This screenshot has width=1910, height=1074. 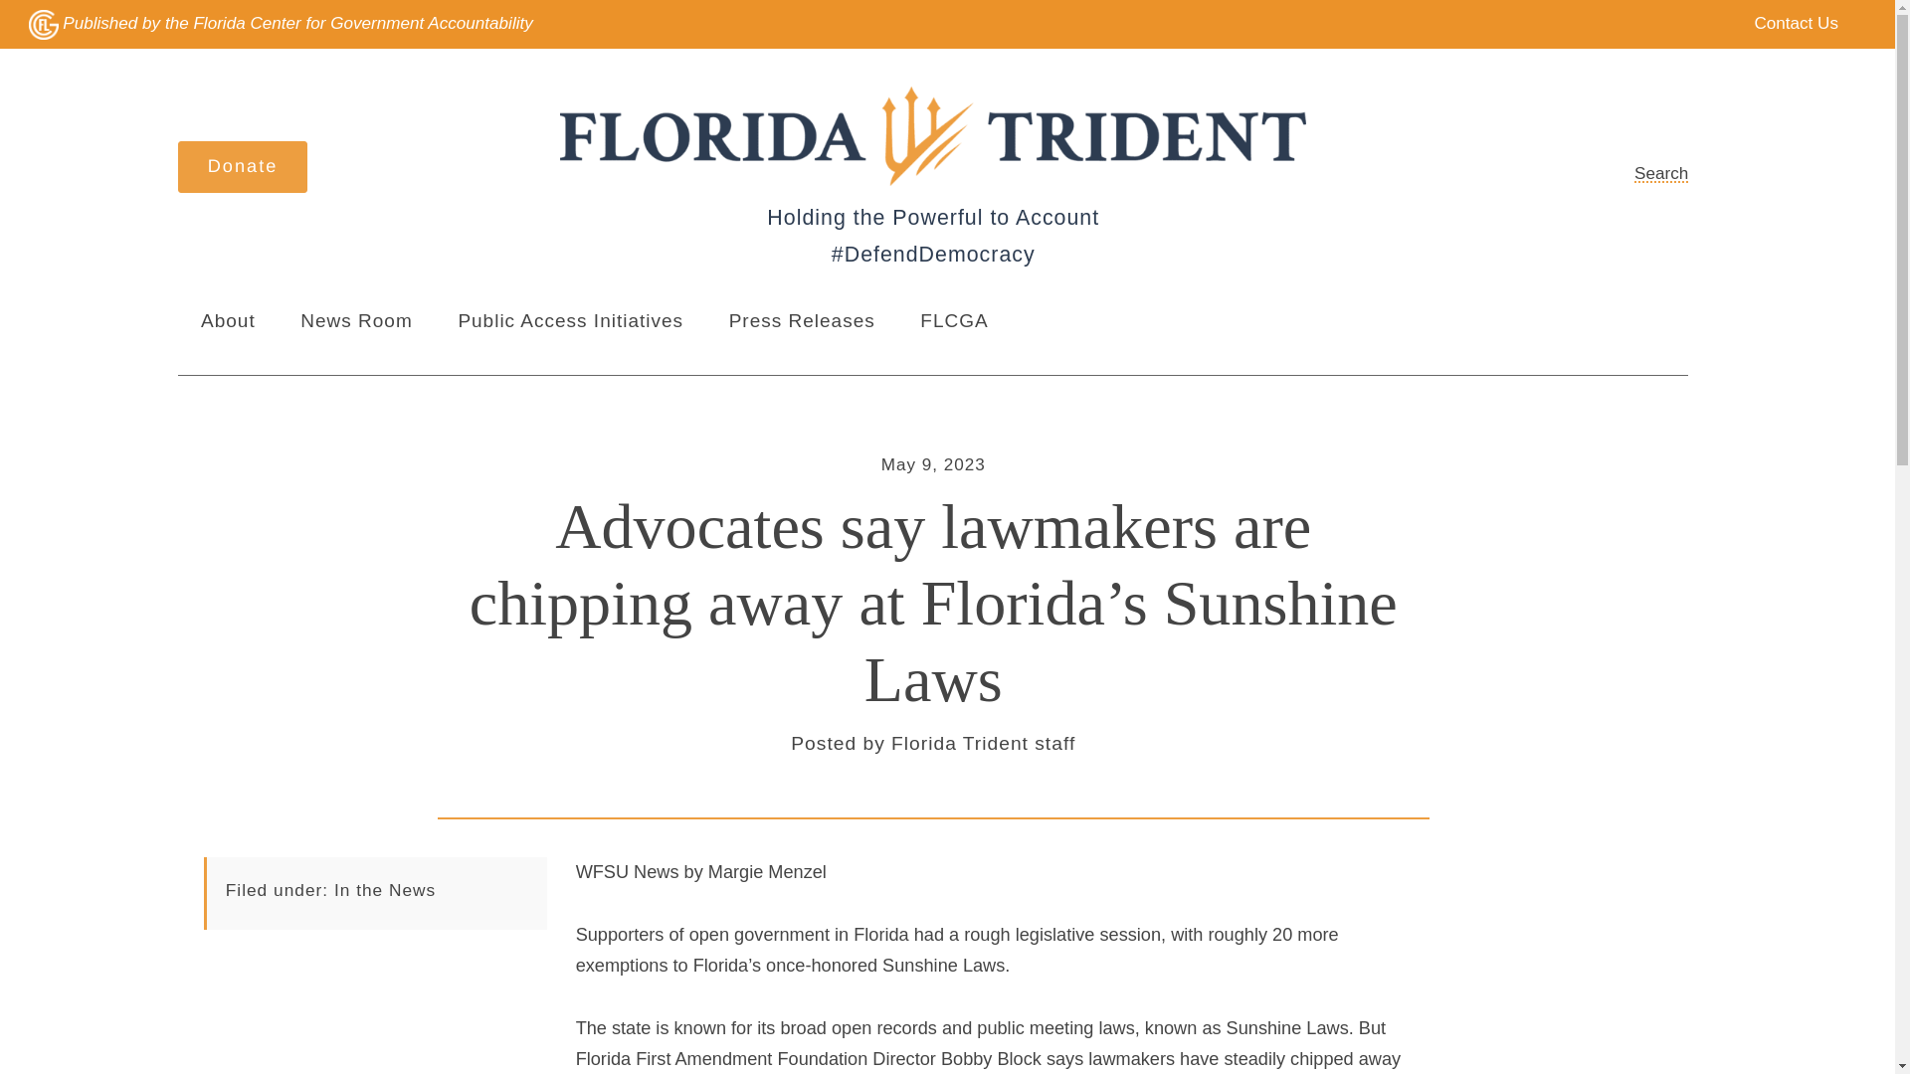 I want to click on FLCGA, so click(x=953, y=321).